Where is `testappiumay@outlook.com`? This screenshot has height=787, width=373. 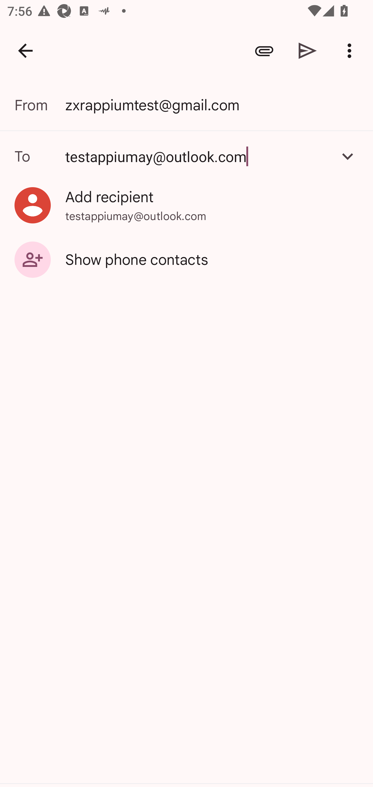
testappiumay@outlook.com is located at coordinates (197, 156).